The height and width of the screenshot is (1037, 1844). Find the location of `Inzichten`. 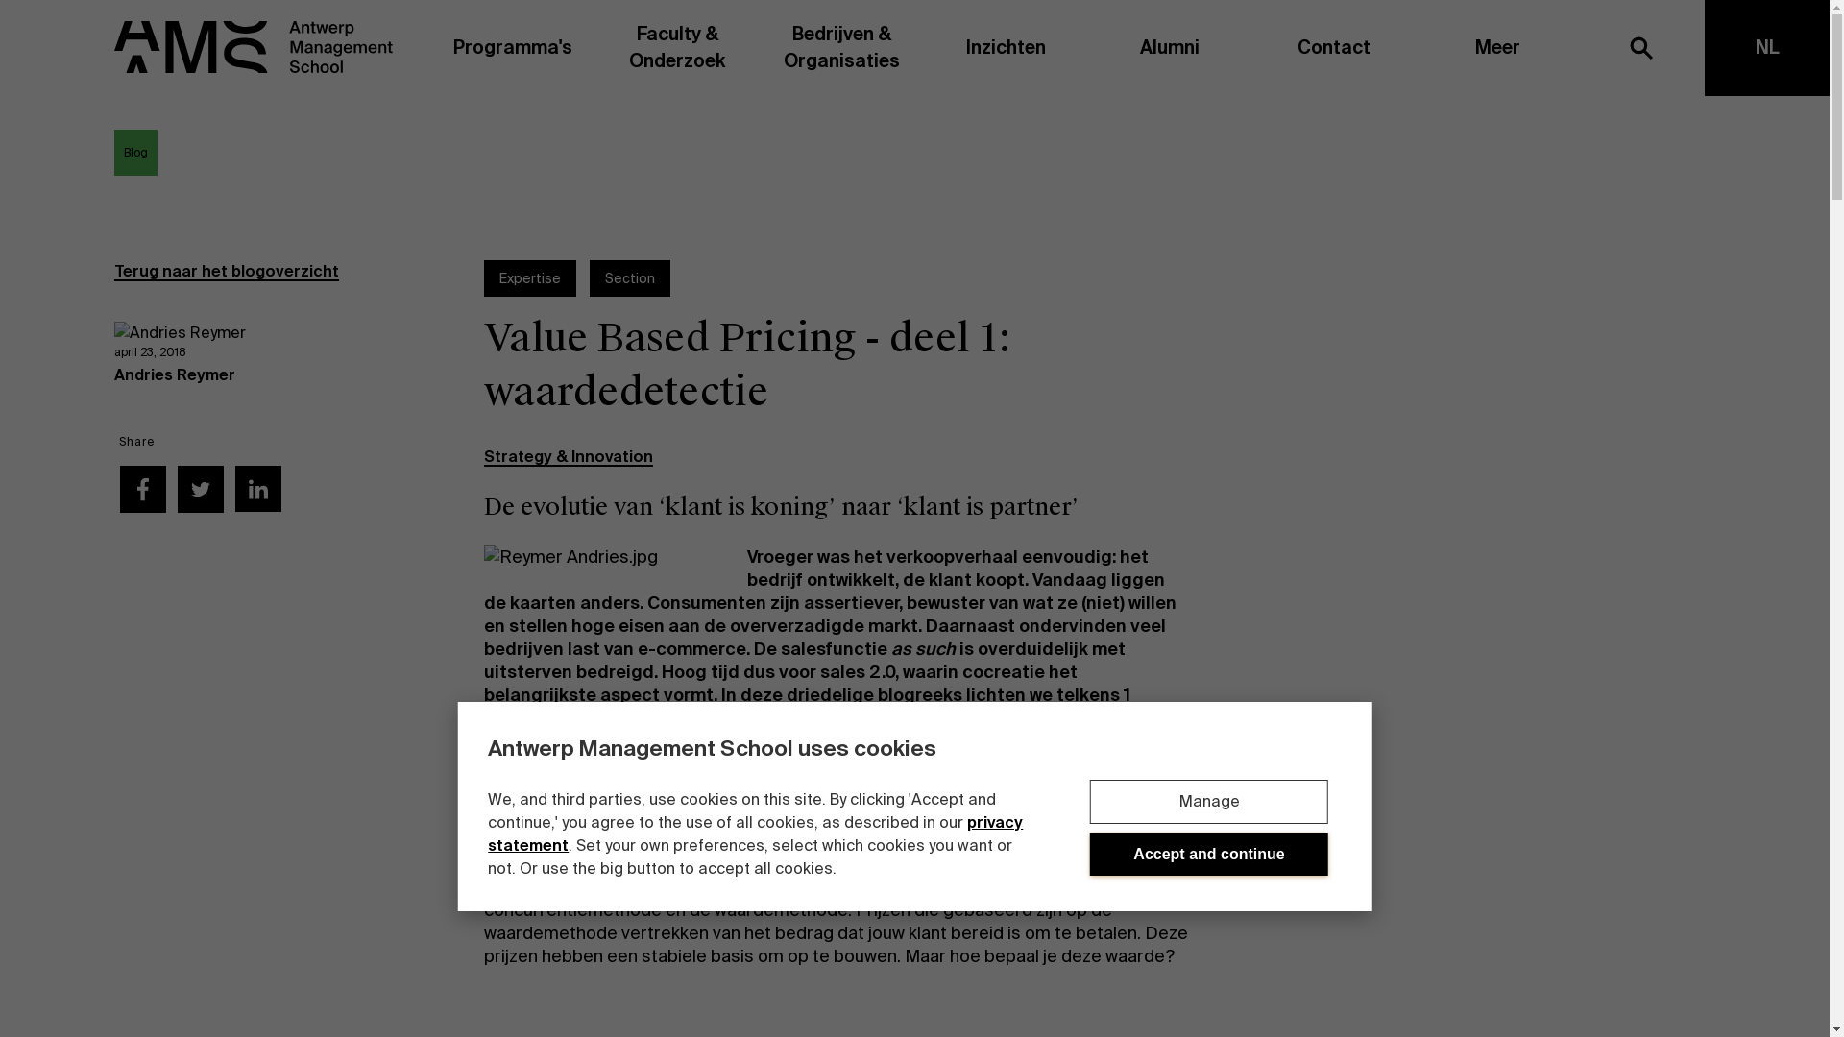

Inzichten is located at coordinates (1007, 48).